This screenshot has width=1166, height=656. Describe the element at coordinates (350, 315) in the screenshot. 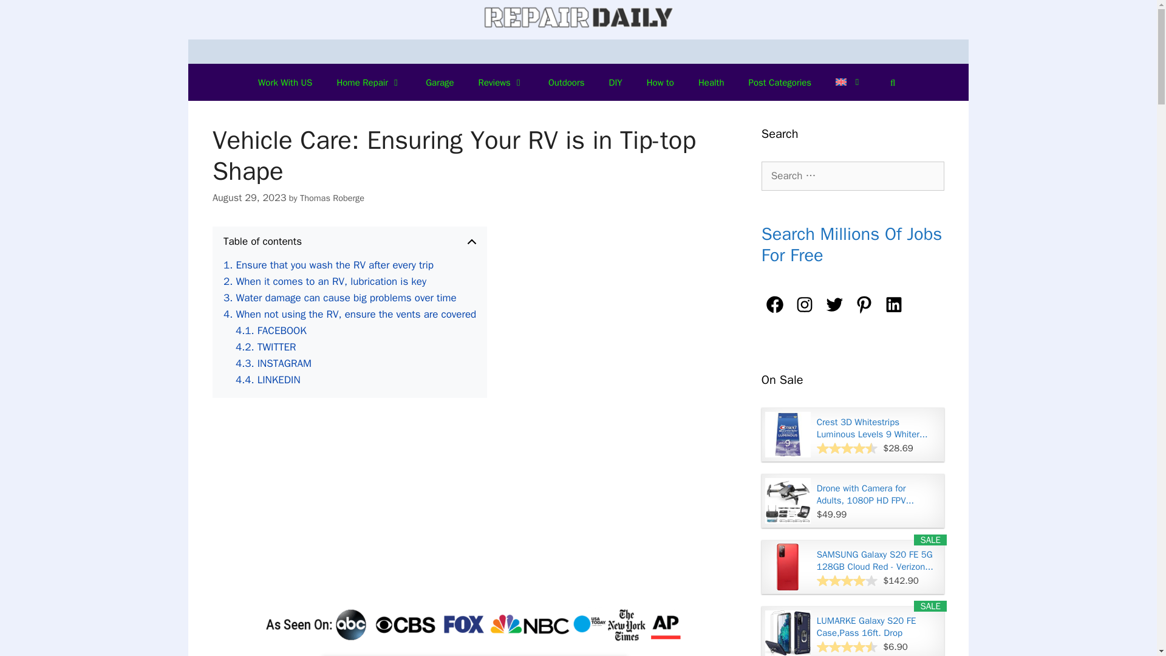

I see `When not using the RV, ensure the vents are covered` at that location.